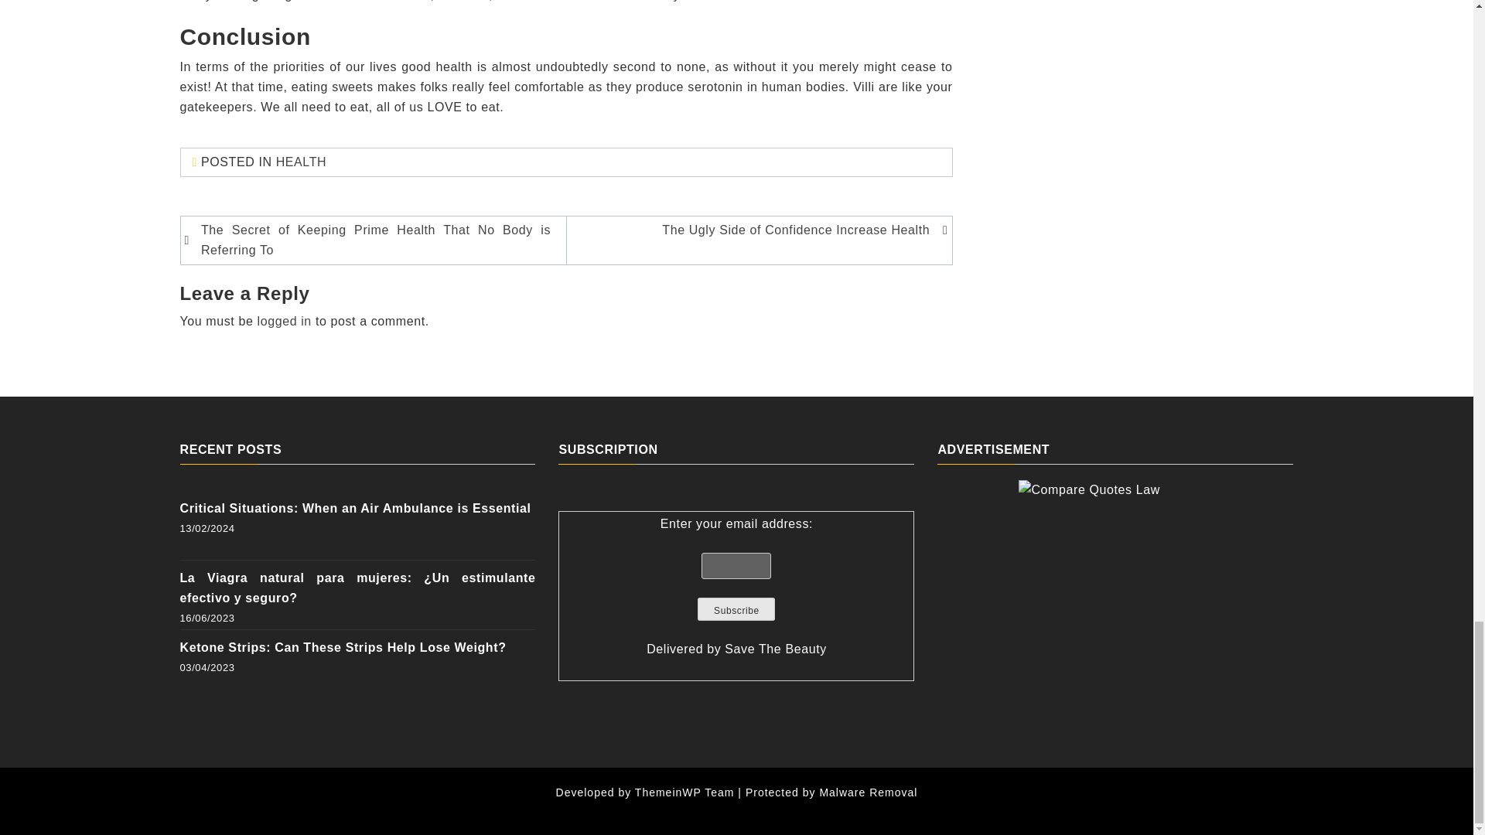  Describe the element at coordinates (302, 162) in the screenshot. I see `HEALTH` at that location.